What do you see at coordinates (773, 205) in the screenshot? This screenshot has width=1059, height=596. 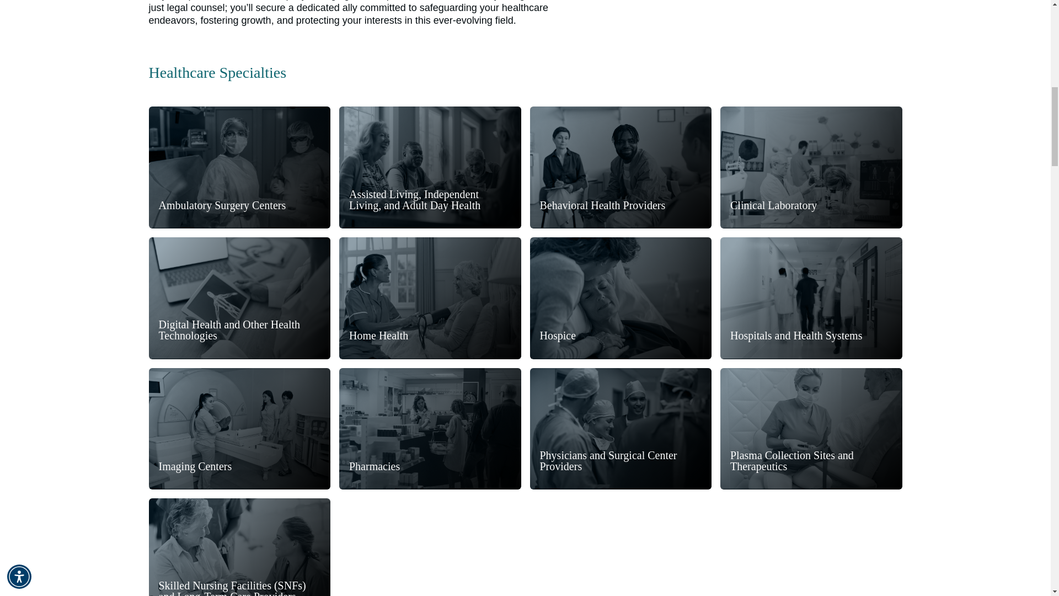 I see `Clinical Laboratory` at bounding box center [773, 205].